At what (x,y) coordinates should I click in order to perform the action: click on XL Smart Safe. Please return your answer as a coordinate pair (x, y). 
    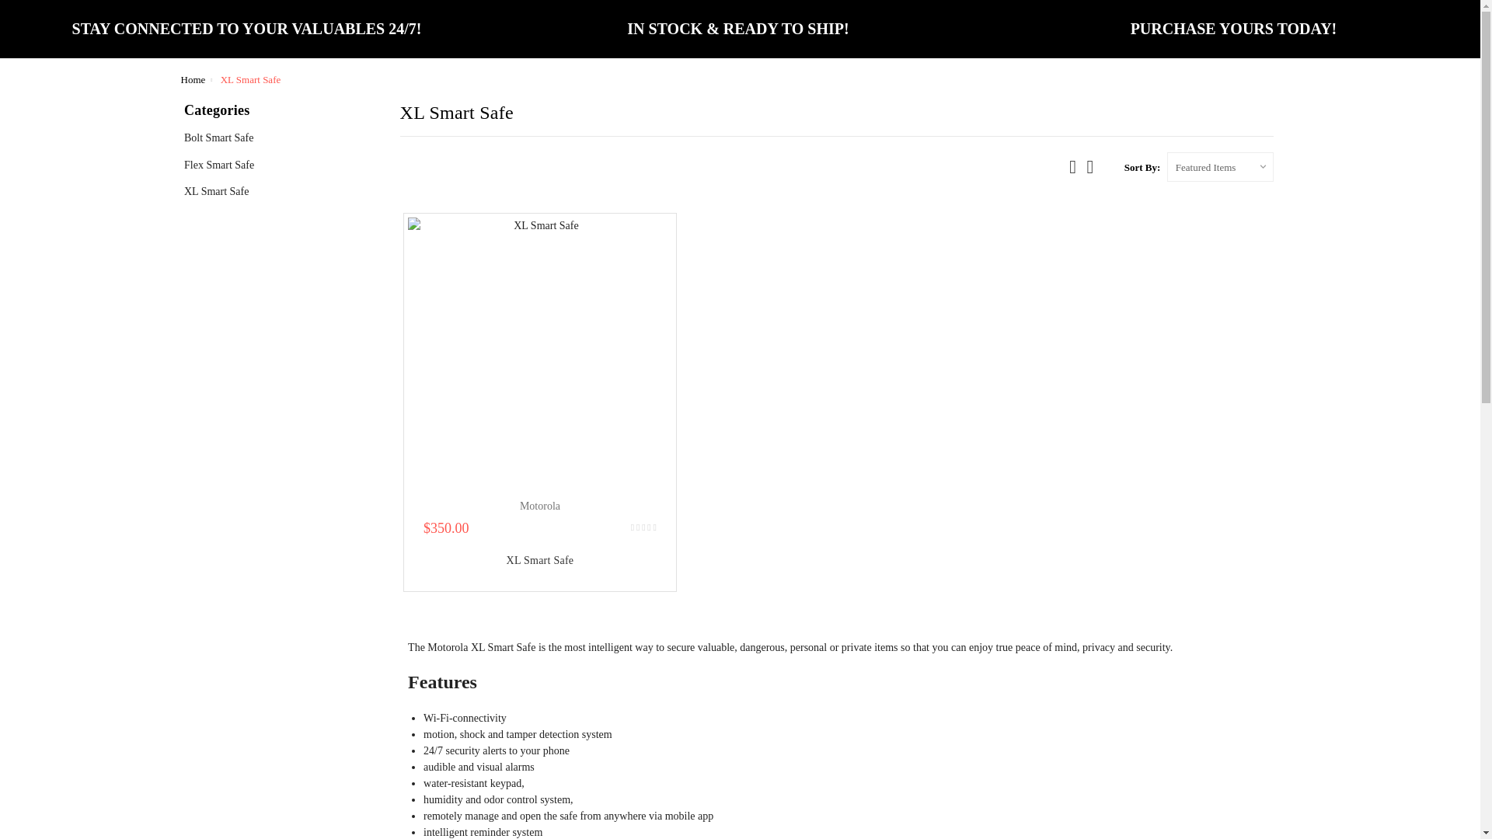
    Looking at the image, I should click on (225, 191).